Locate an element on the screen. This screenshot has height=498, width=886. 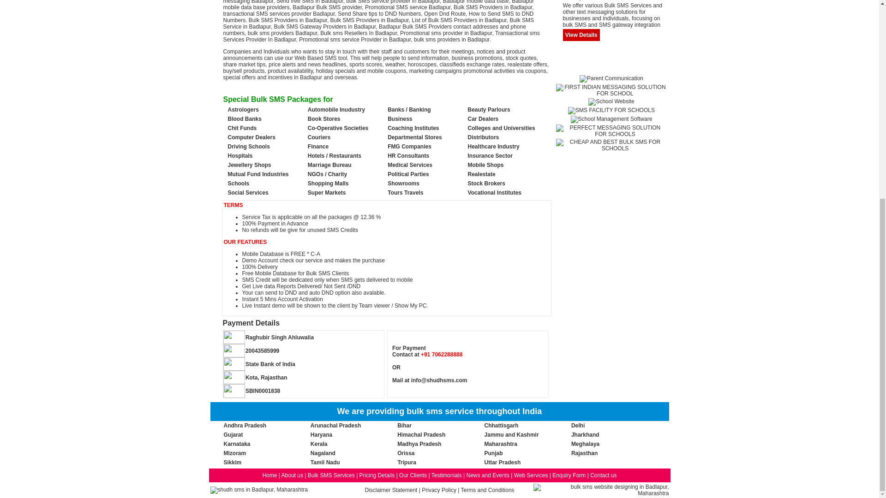
PERFECT MESSAGING SOLUTION FOR SCHOOLS is located at coordinates (611, 134).